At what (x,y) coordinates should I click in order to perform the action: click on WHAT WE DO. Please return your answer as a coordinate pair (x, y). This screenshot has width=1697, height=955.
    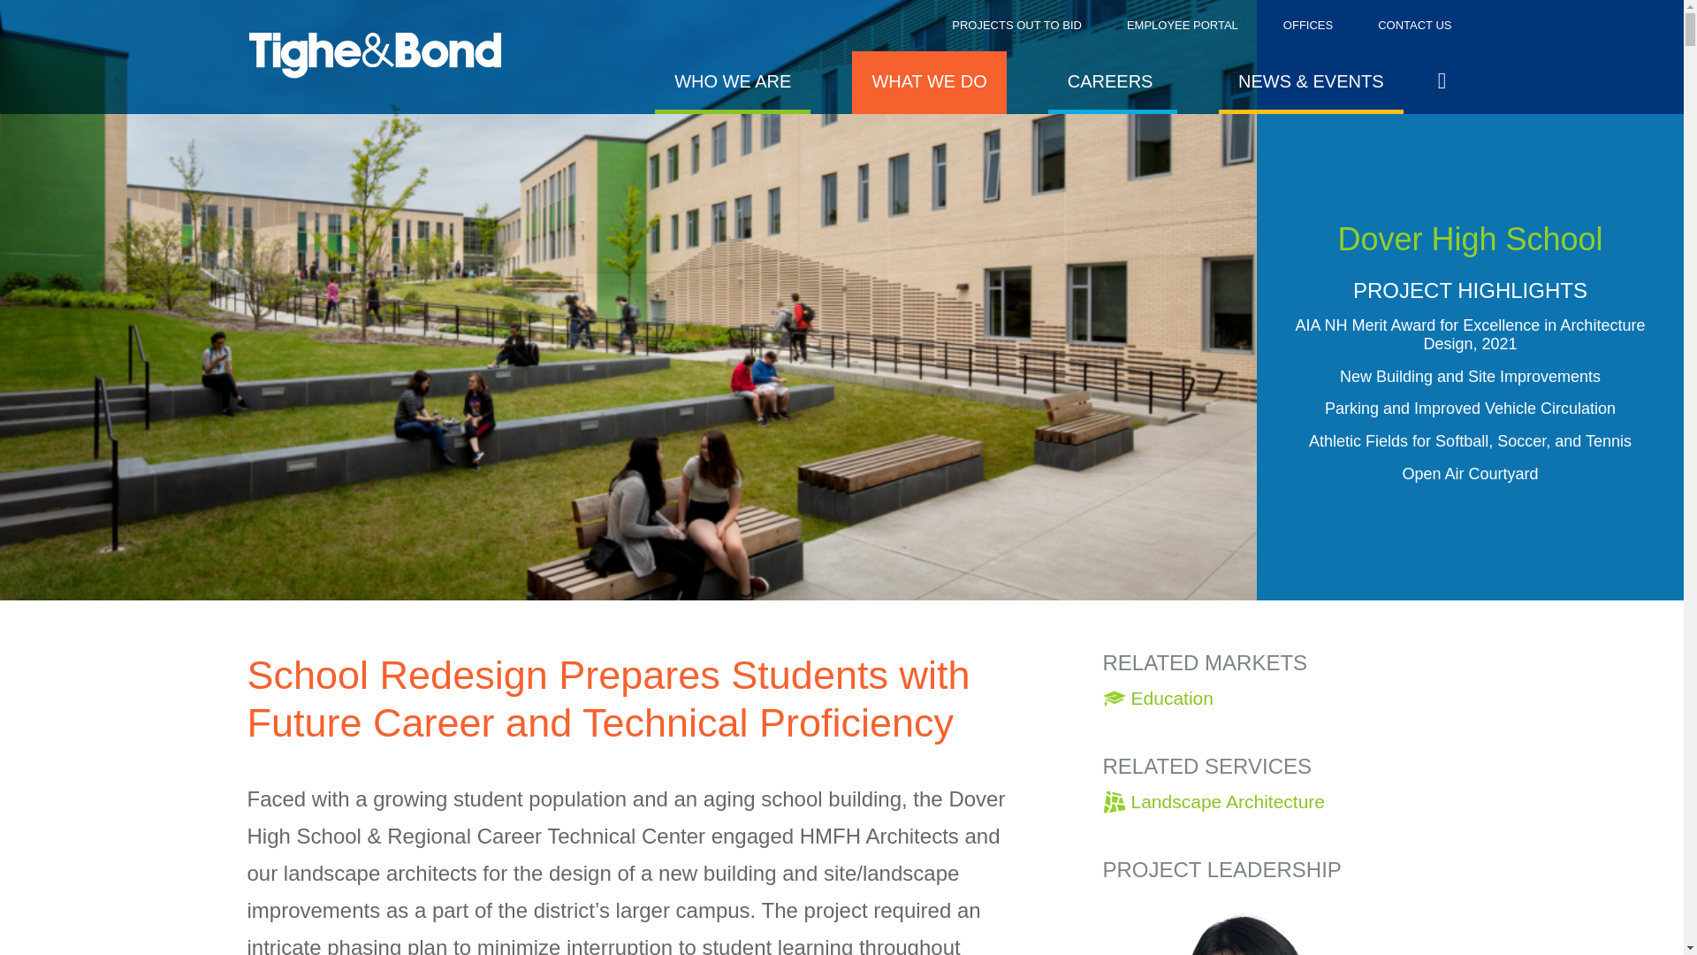
    Looking at the image, I should click on (928, 82).